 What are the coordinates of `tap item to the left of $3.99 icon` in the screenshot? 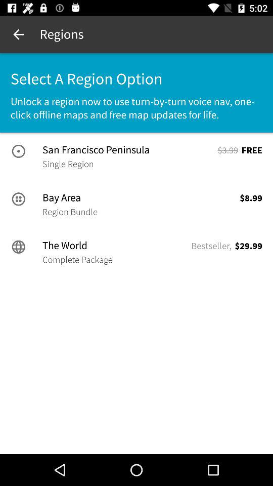 It's located at (129, 150).